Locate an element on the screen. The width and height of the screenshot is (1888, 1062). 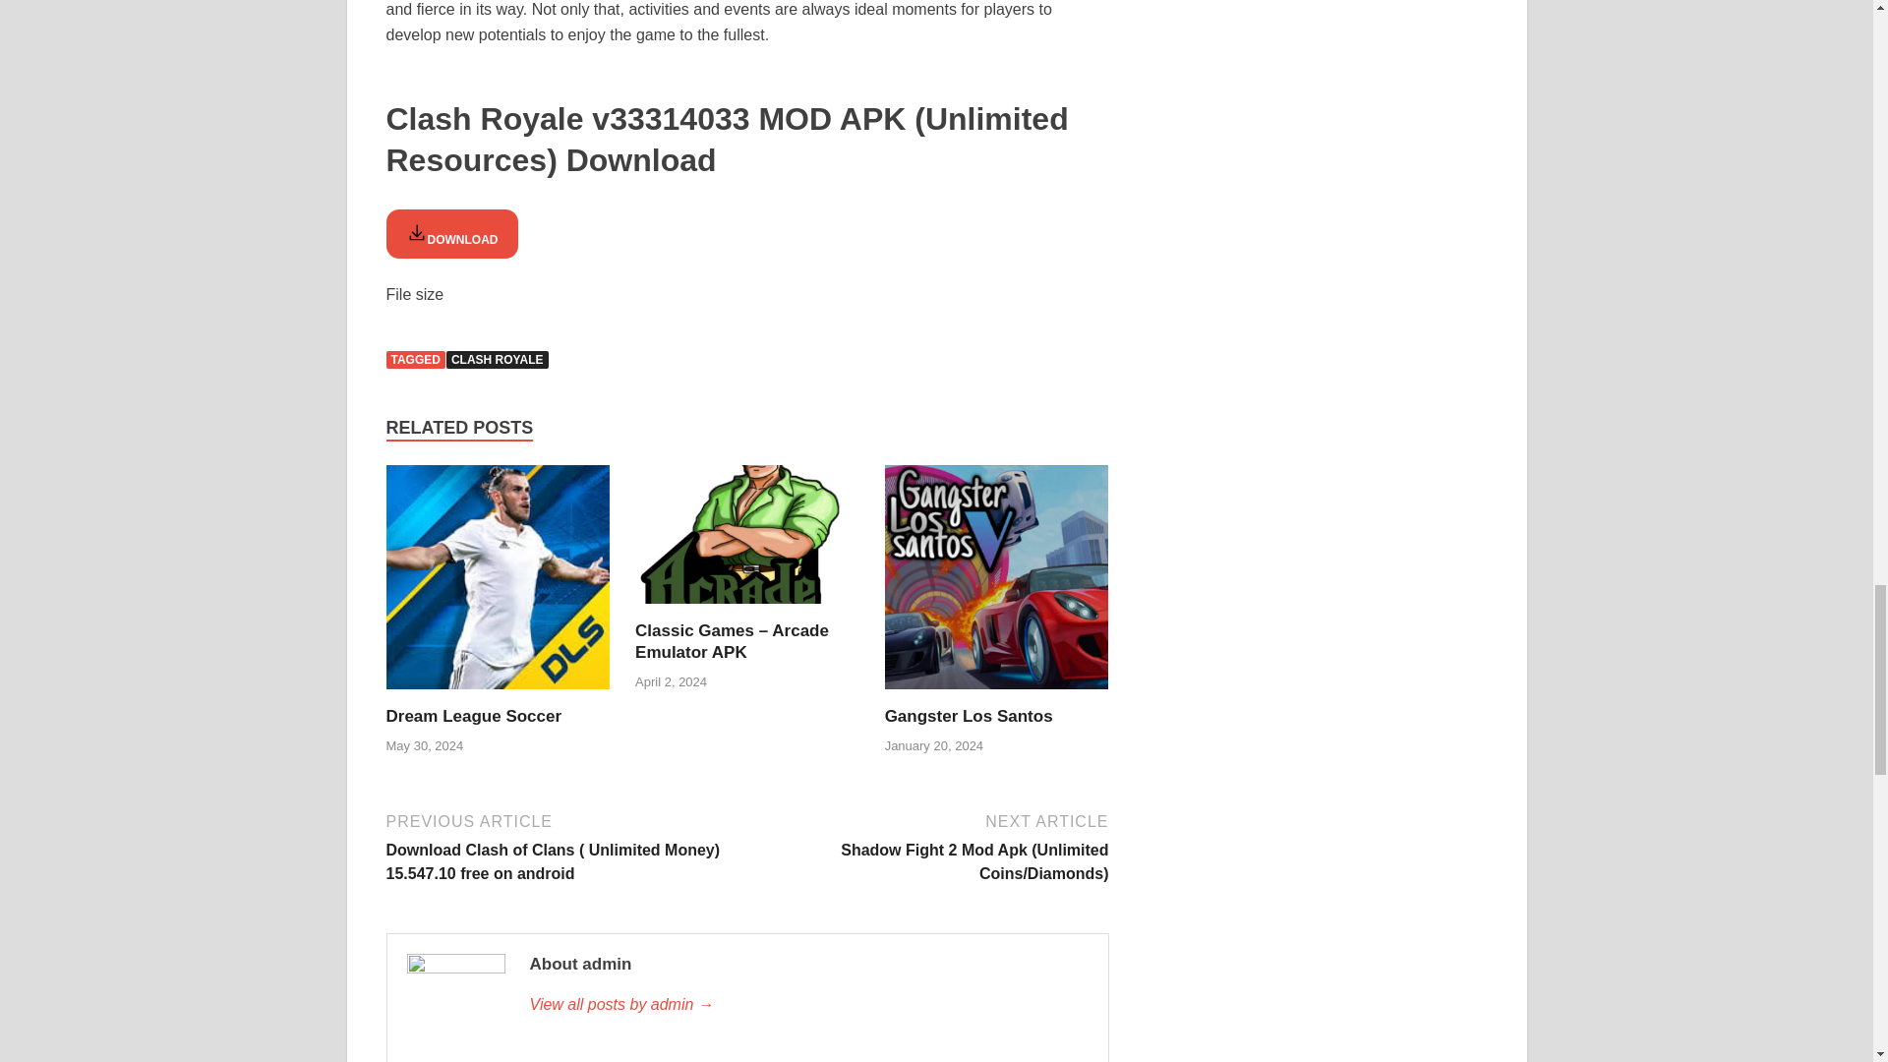
CLASH ROYALE is located at coordinates (498, 360).